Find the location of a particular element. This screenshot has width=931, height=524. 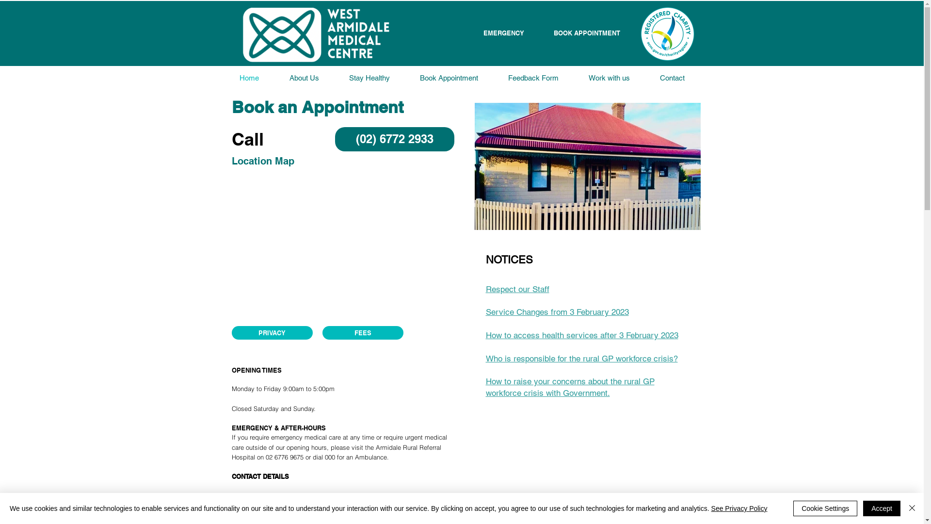

Accept is located at coordinates (882, 508).